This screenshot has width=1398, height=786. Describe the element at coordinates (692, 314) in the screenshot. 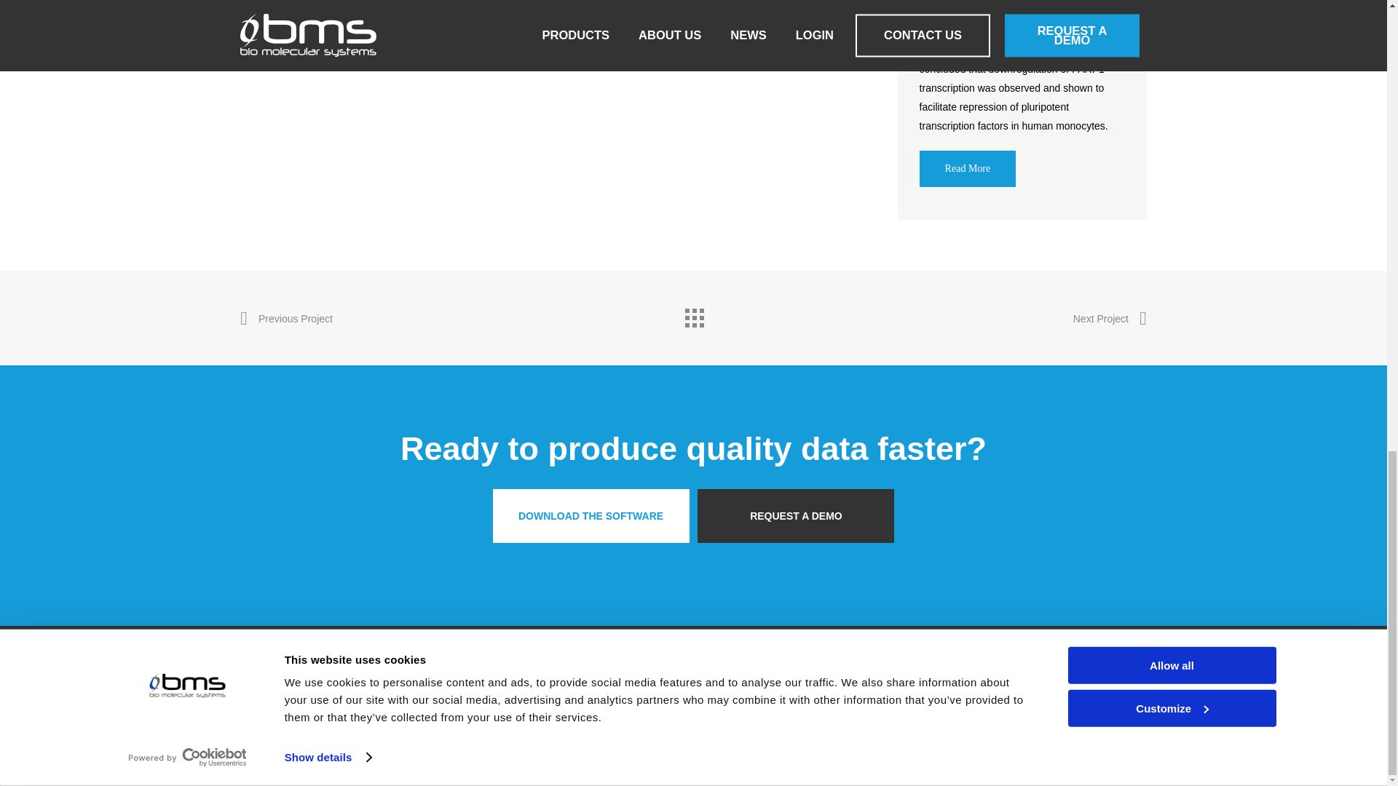

I see `Back to all projects` at that location.